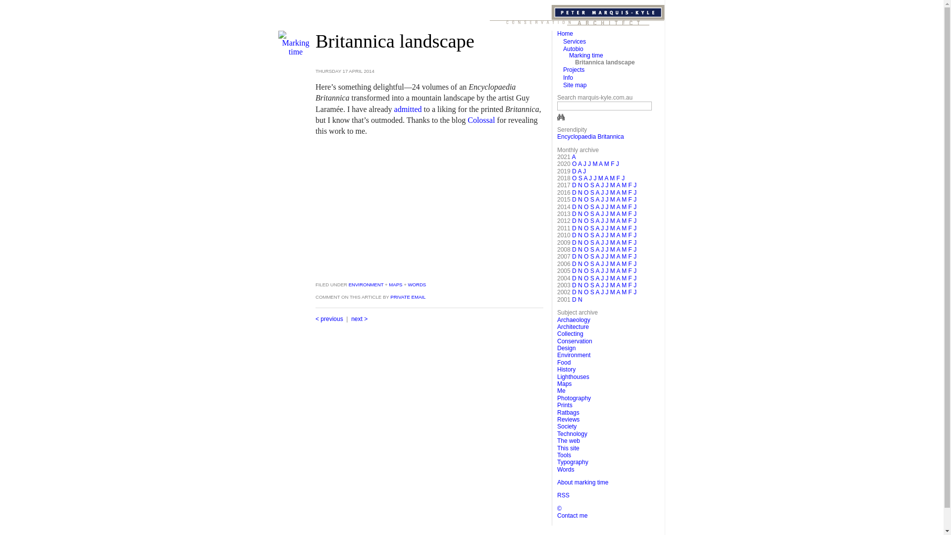 The image size is (951, 535). Describe the element at coordinates (635, 257) in the screenshot. I see `J` at that location.